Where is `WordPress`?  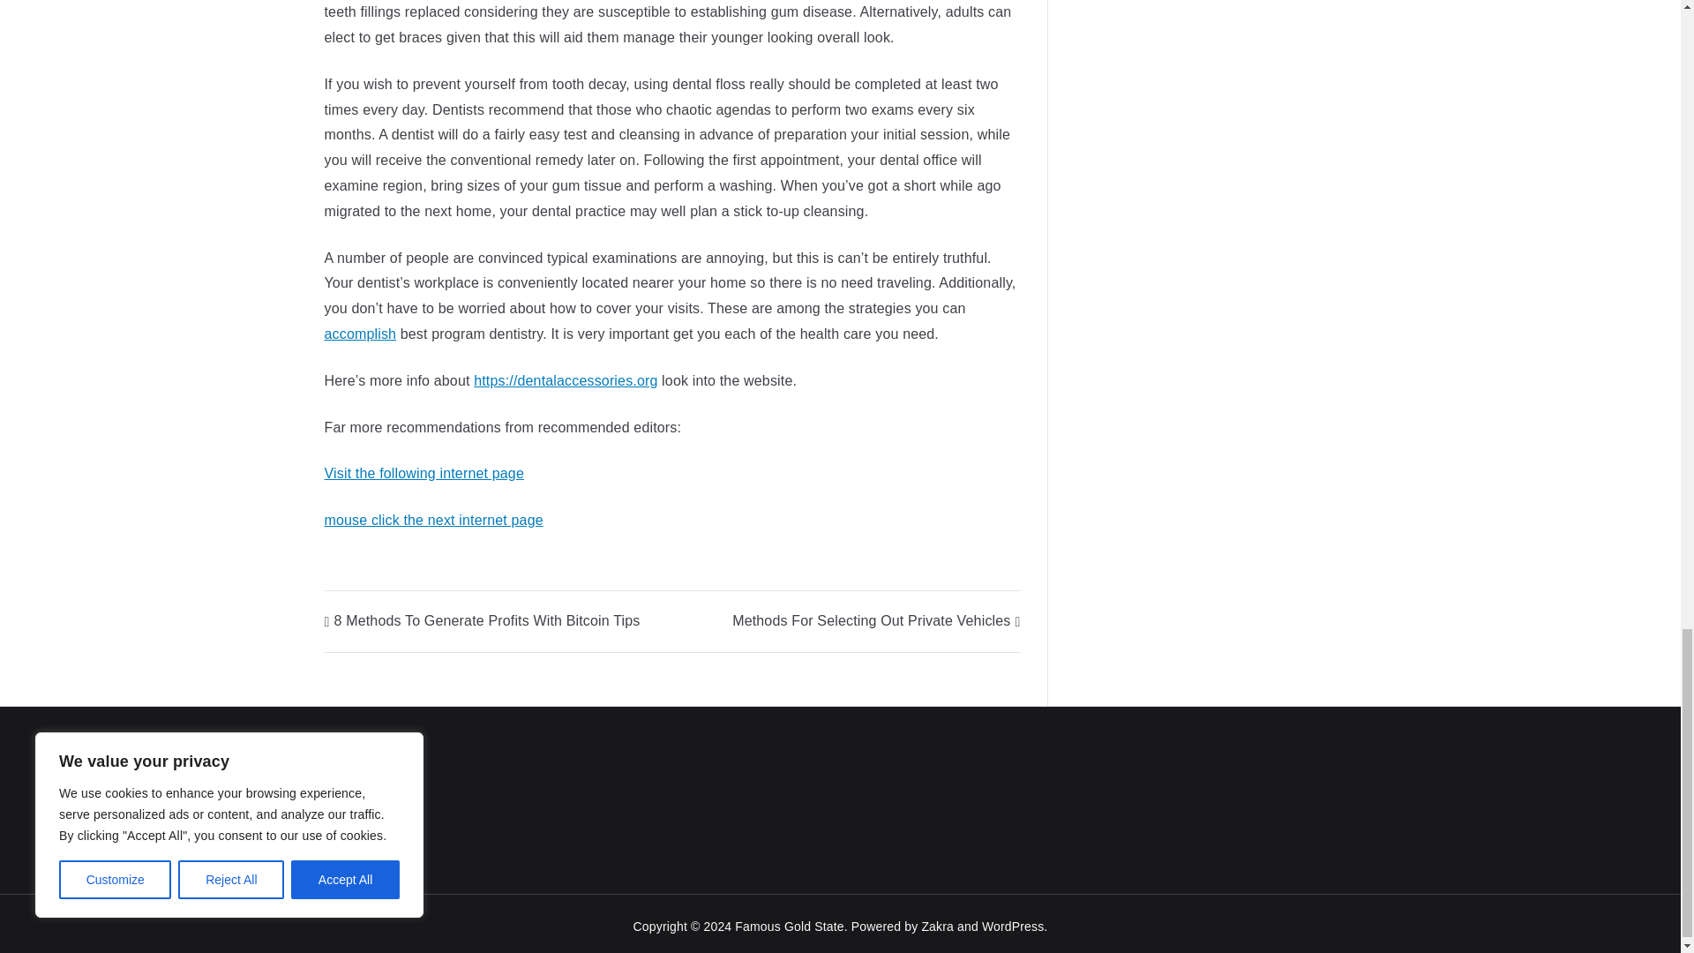 WordPress is located at coordinates (1013, 927).